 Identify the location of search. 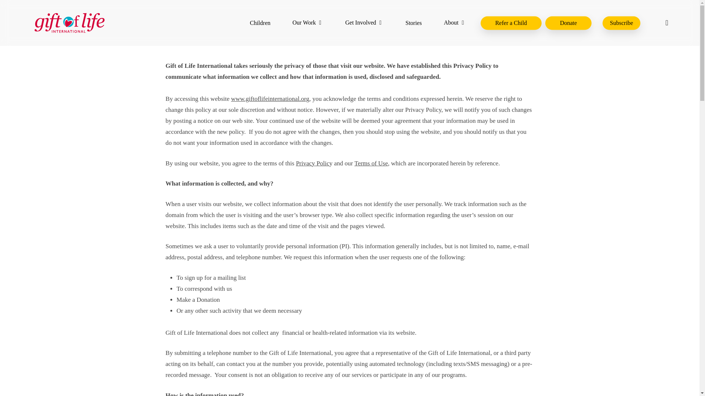
(667, 23).